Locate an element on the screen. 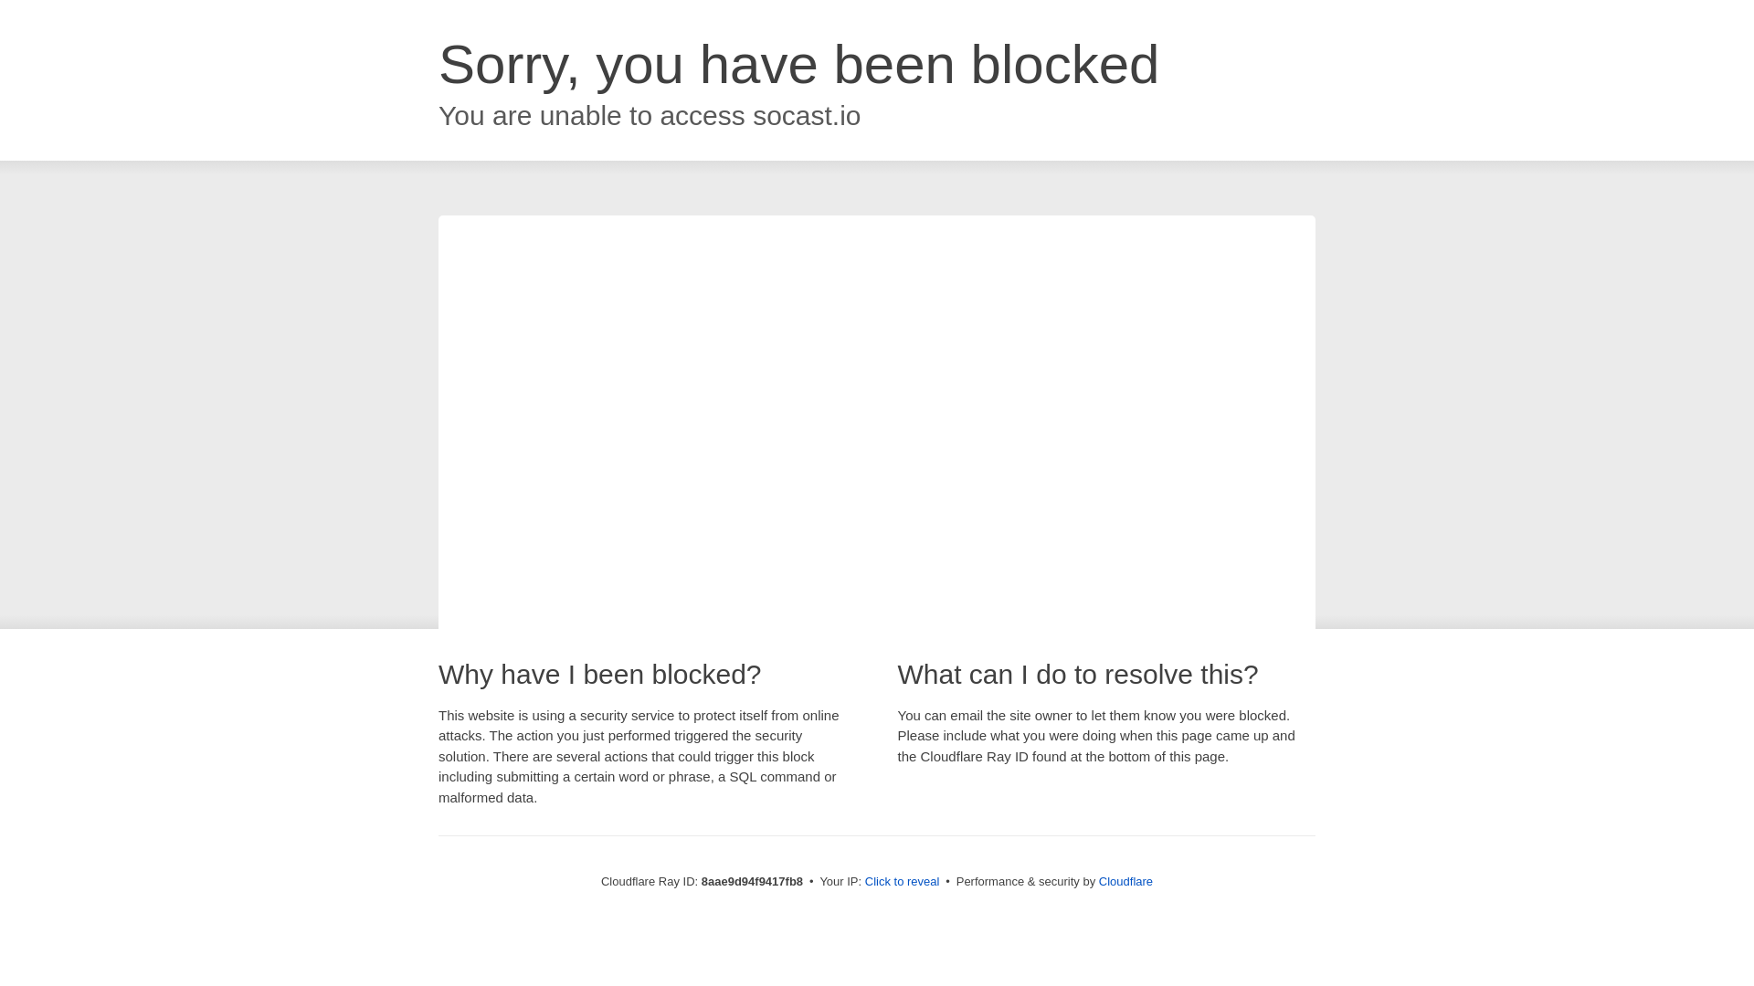 Image resolution: width=1754 pixels, height=986 pixels. Cloudflare is located at coordinates (1125, 881).